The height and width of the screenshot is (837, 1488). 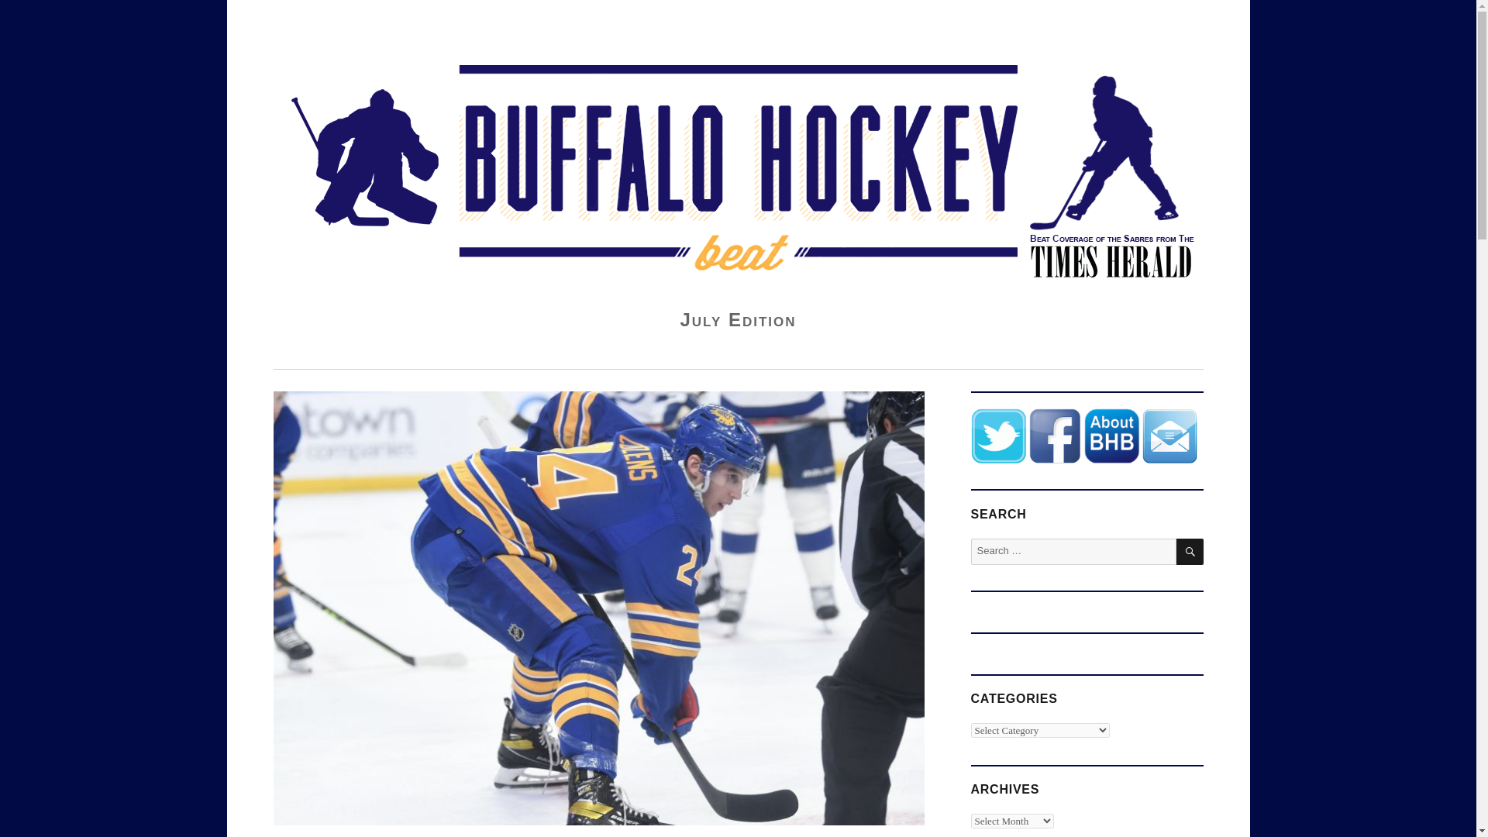 What do you see at coordinates (1190, 552) in the screenshot?
I see `SEARCH` at bounding box center [1190, 552].